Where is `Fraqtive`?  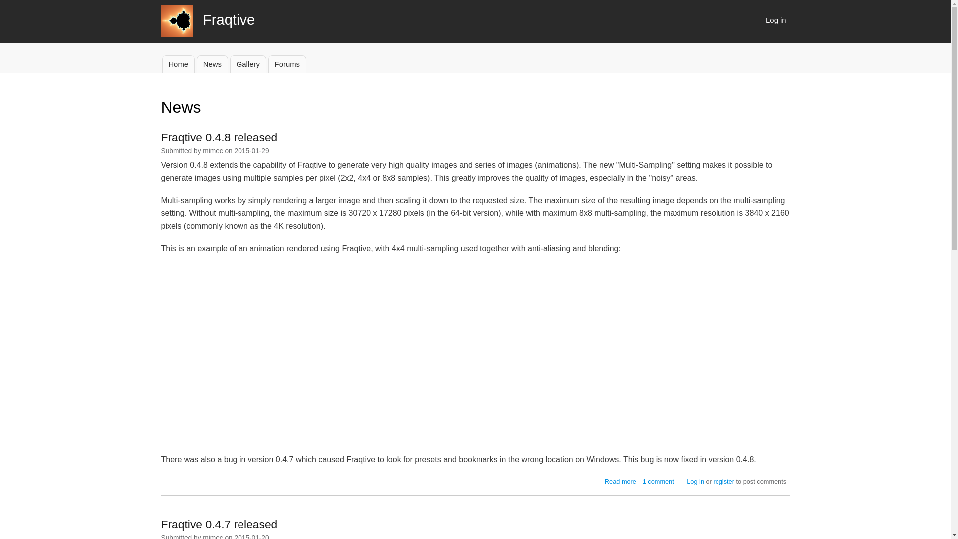 Fraqtive is located at coordinates (723, 481).